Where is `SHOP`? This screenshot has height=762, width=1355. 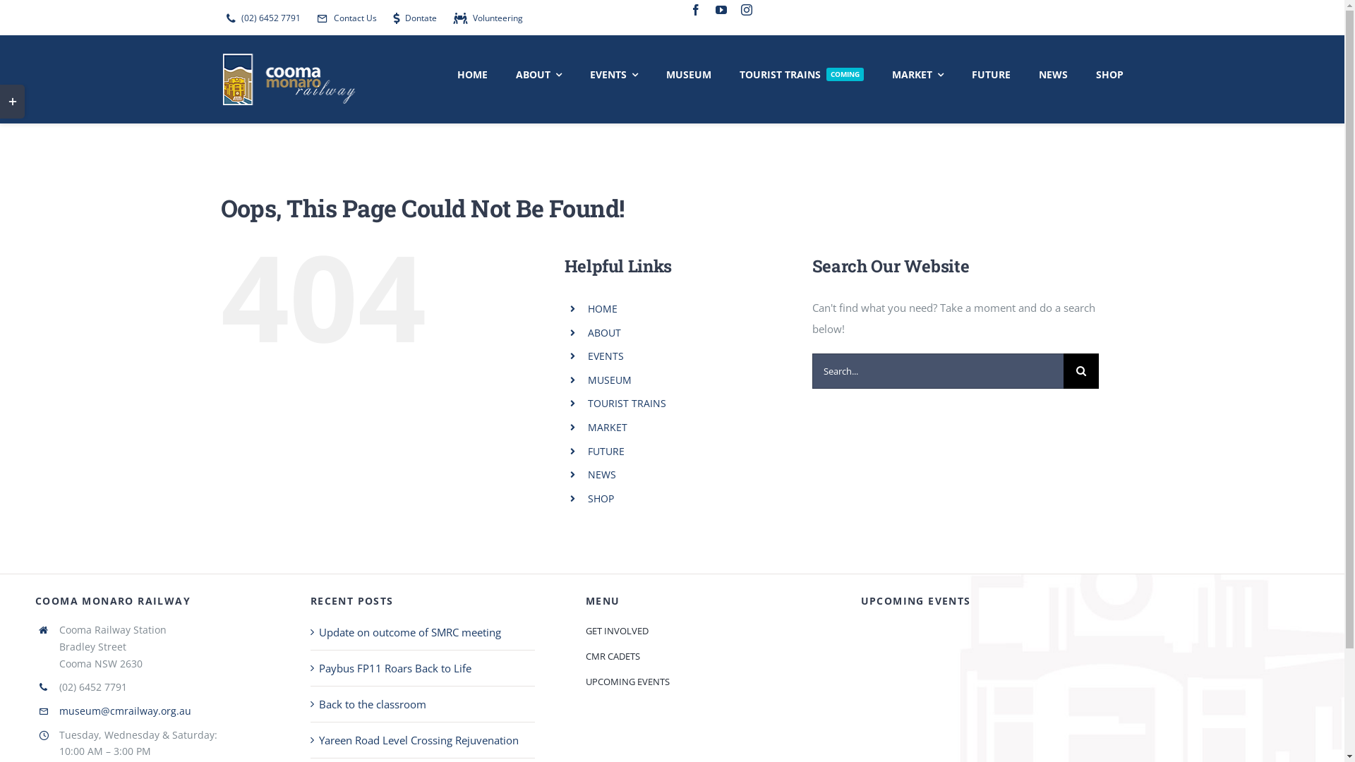
SHOP is located at coordinates (601, 498).